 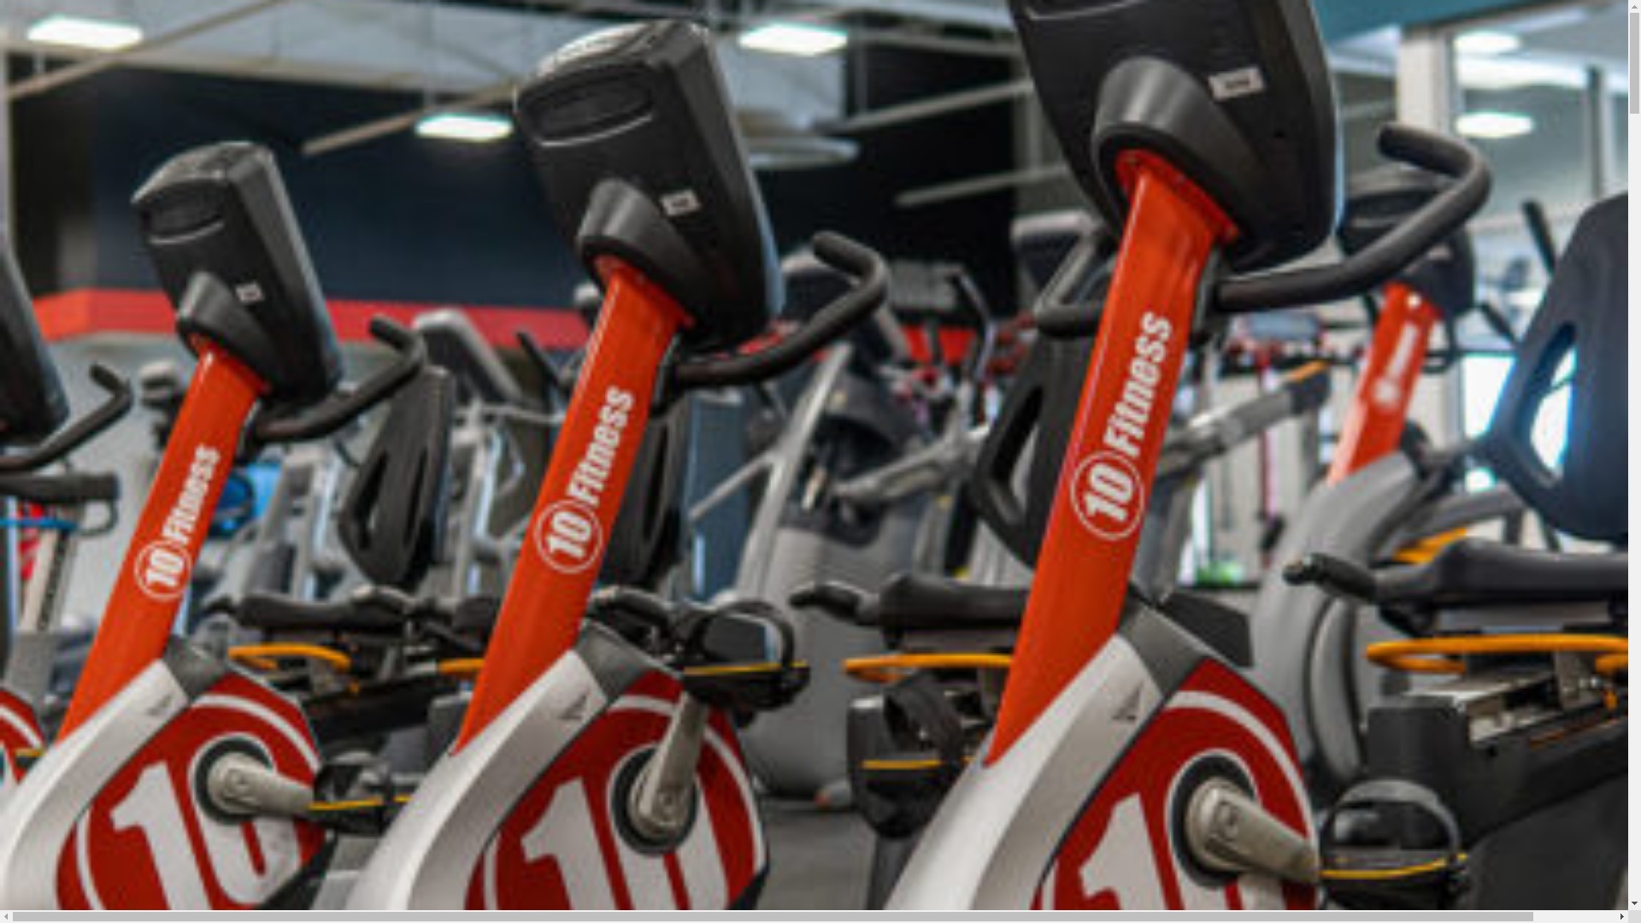 I want to click on LOCATIONS, so click(x=85, y=149).